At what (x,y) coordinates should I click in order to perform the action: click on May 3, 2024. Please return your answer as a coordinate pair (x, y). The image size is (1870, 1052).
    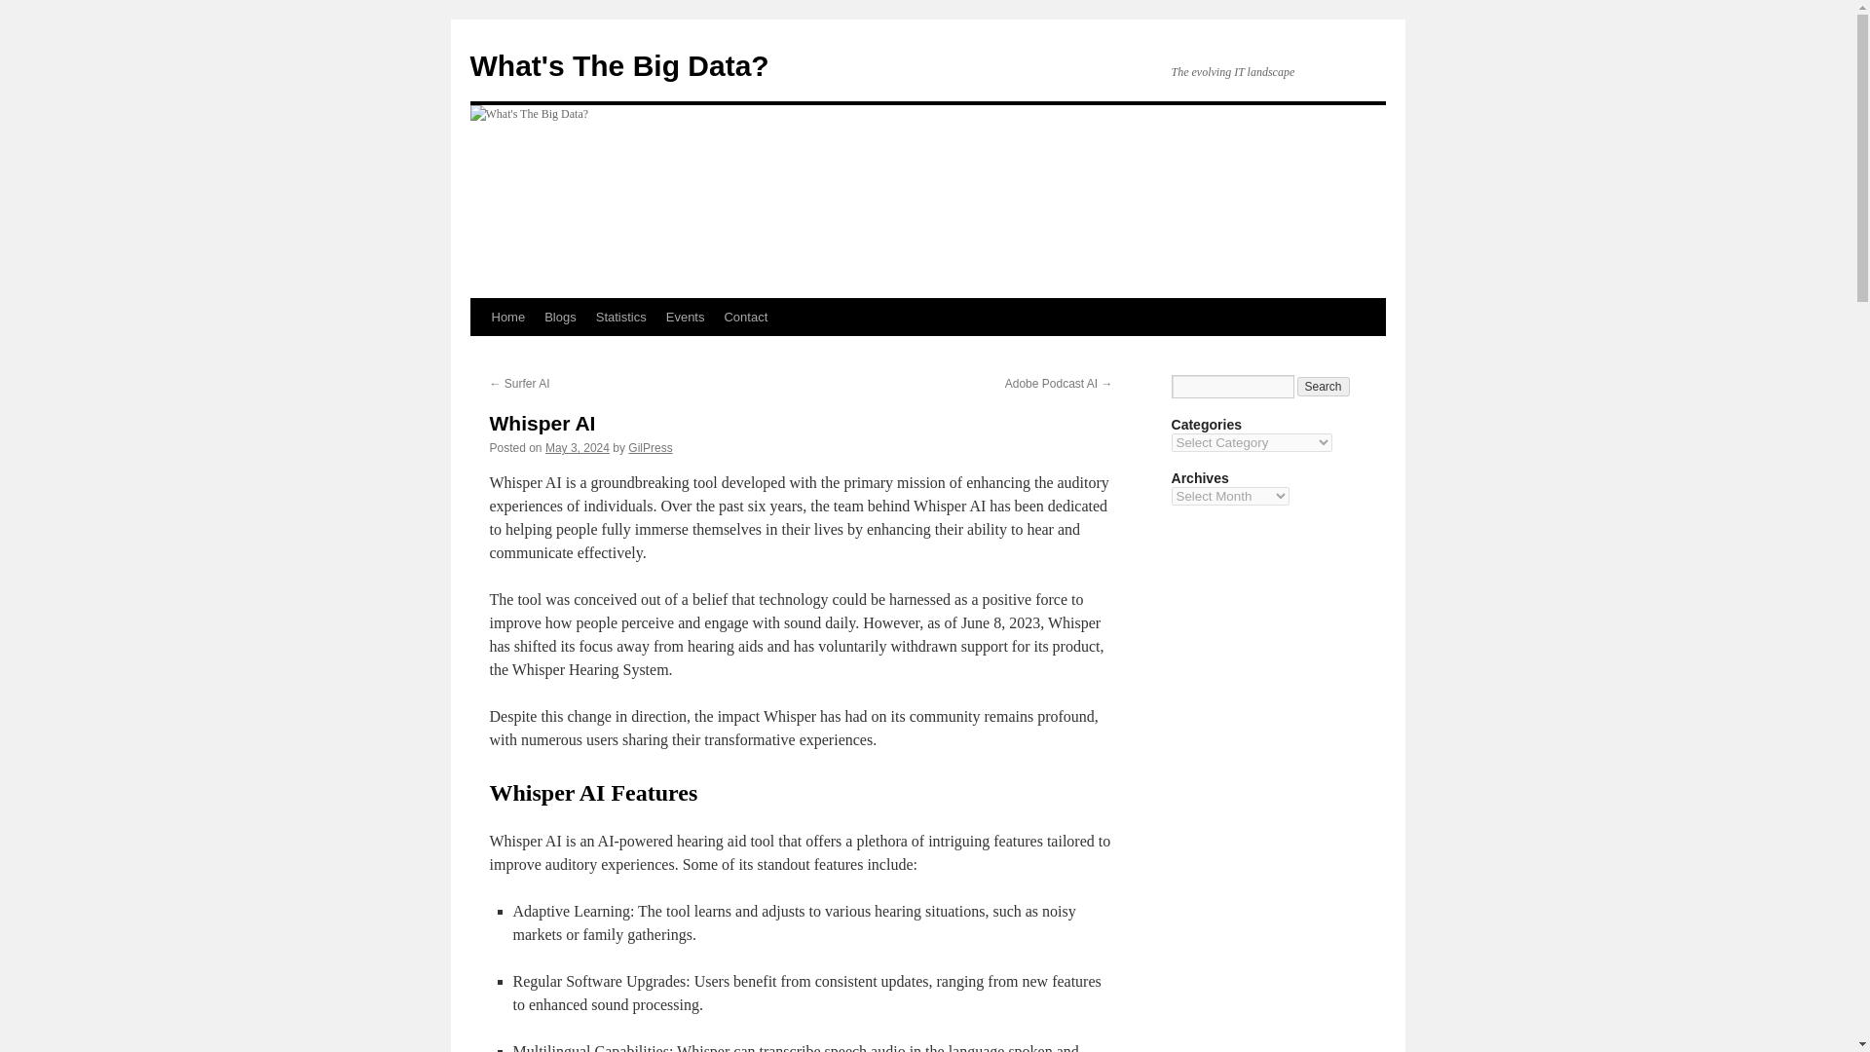
    Looking at the image, I should click on (577, 447).